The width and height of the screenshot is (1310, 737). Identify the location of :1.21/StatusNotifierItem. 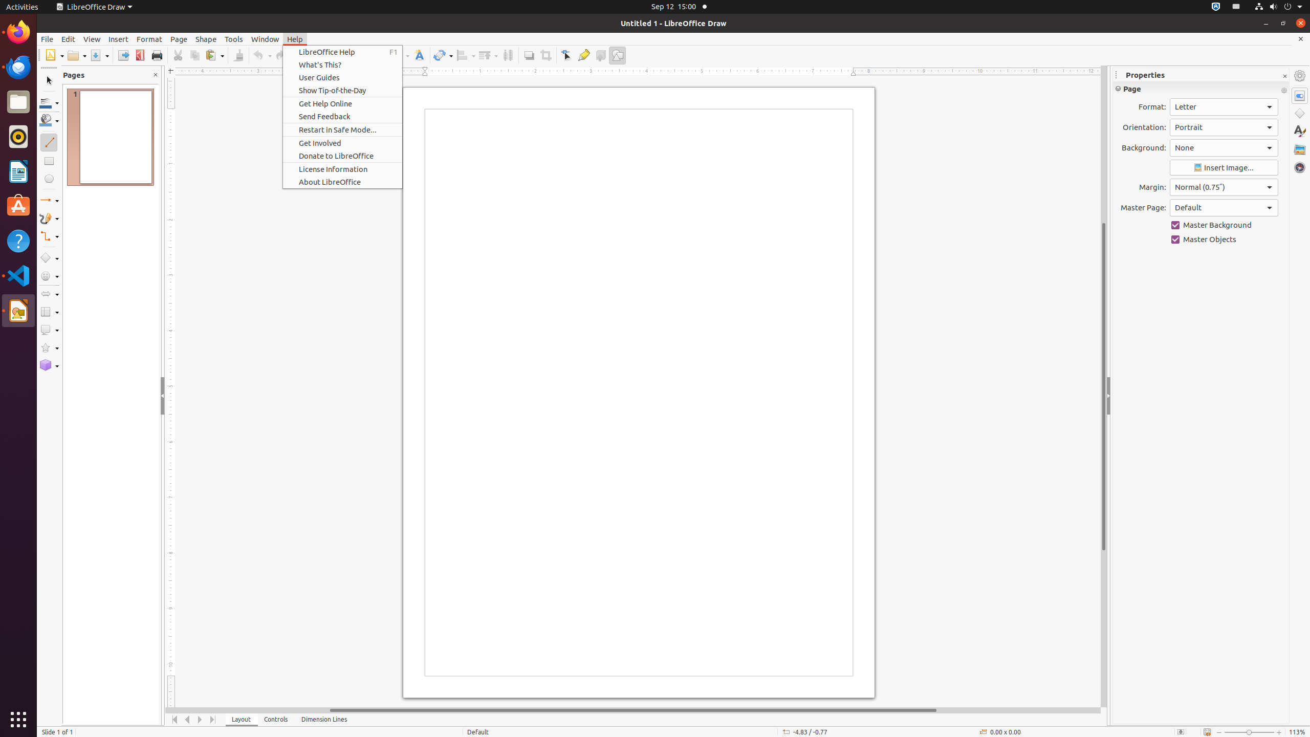
(1236, 7).